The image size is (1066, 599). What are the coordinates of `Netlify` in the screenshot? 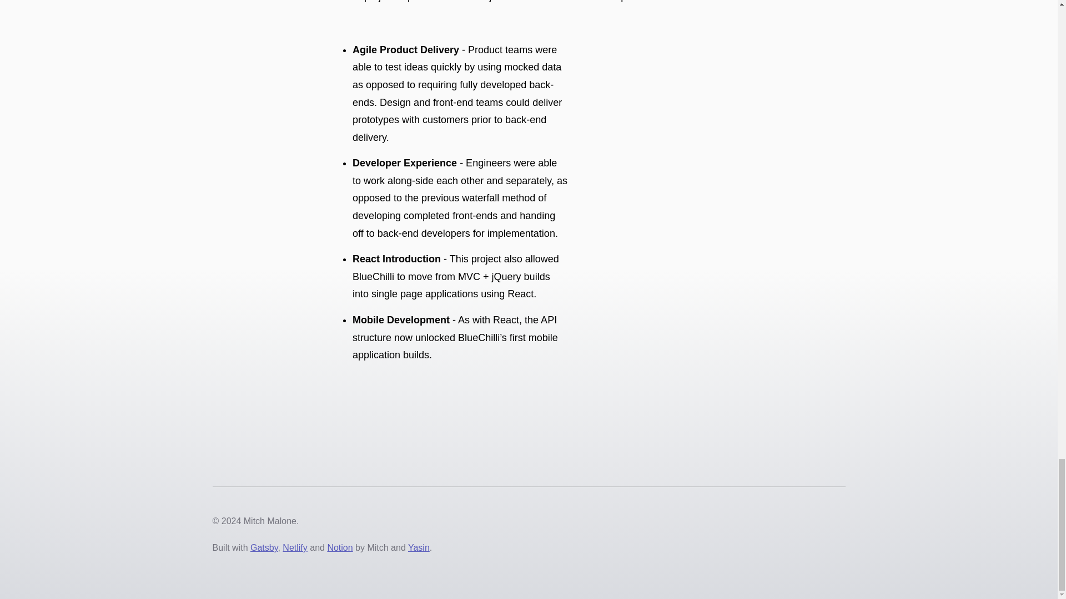 It's located at (294, 547).